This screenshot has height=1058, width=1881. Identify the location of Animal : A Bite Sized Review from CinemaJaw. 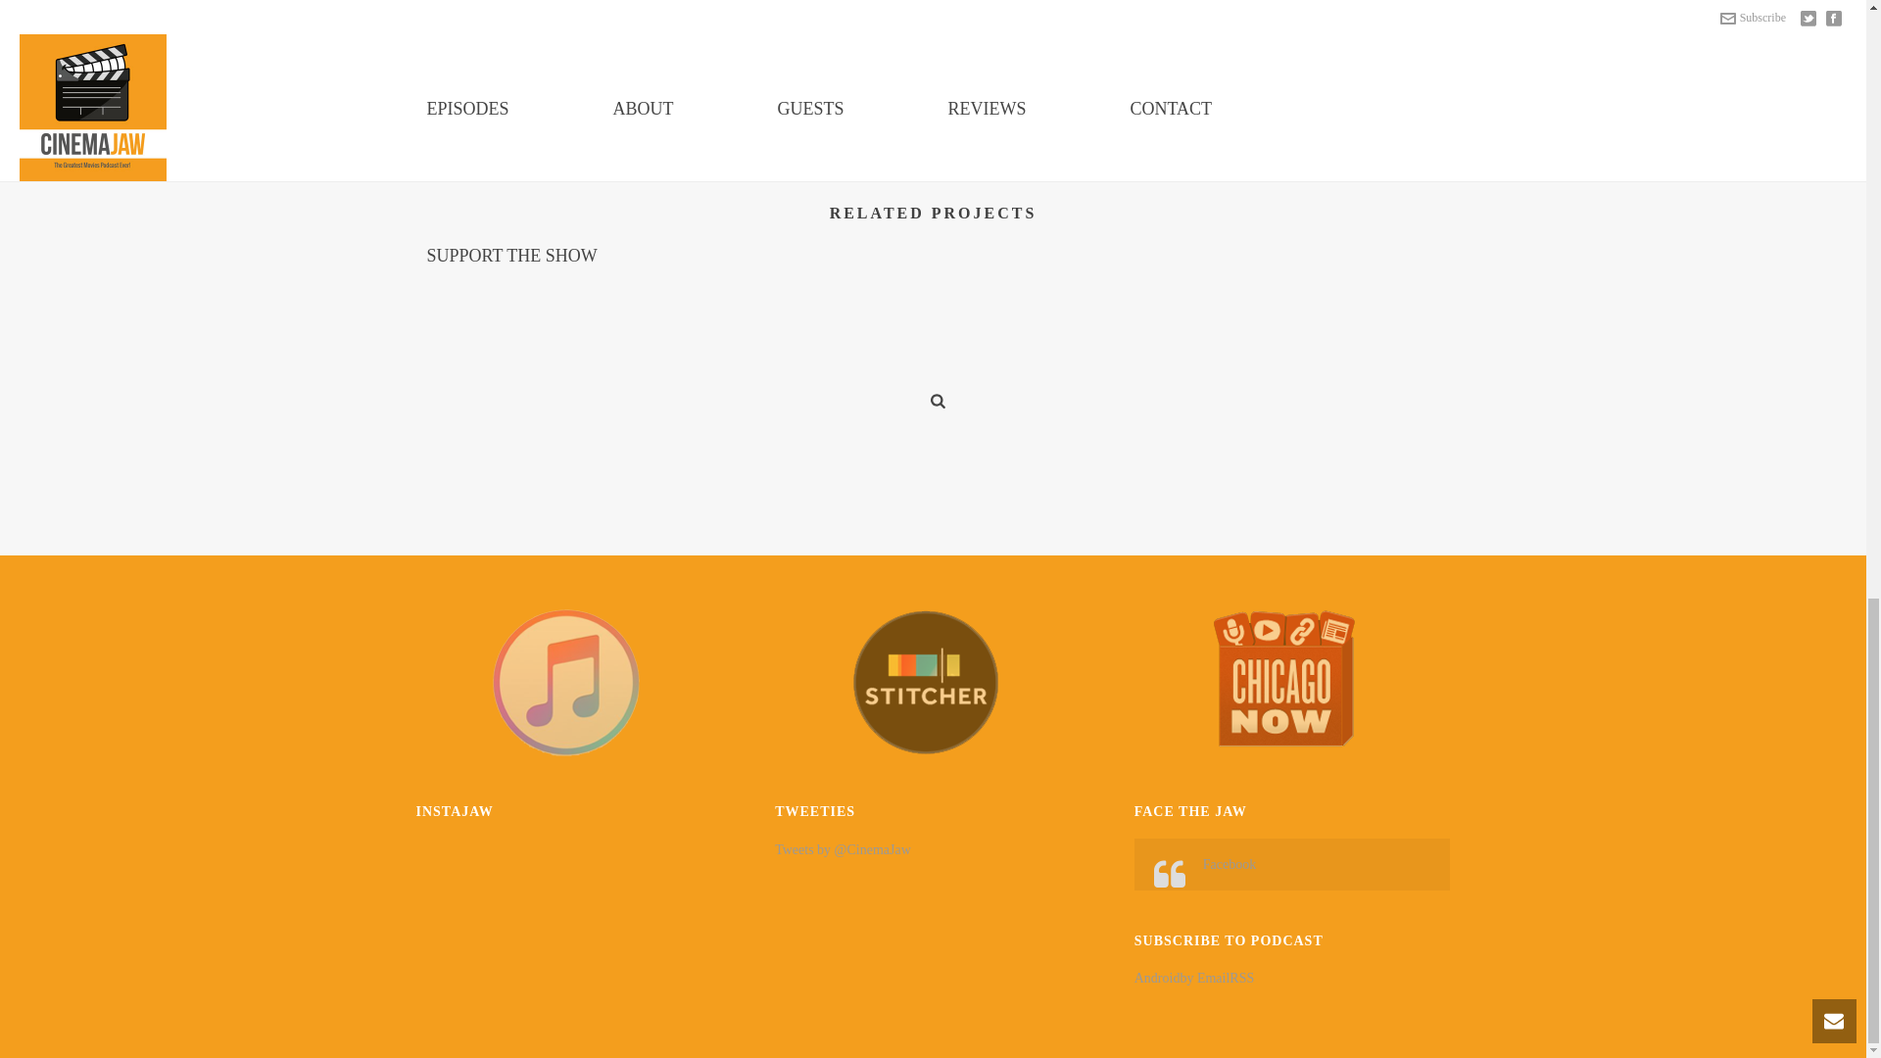
(1072, 384).